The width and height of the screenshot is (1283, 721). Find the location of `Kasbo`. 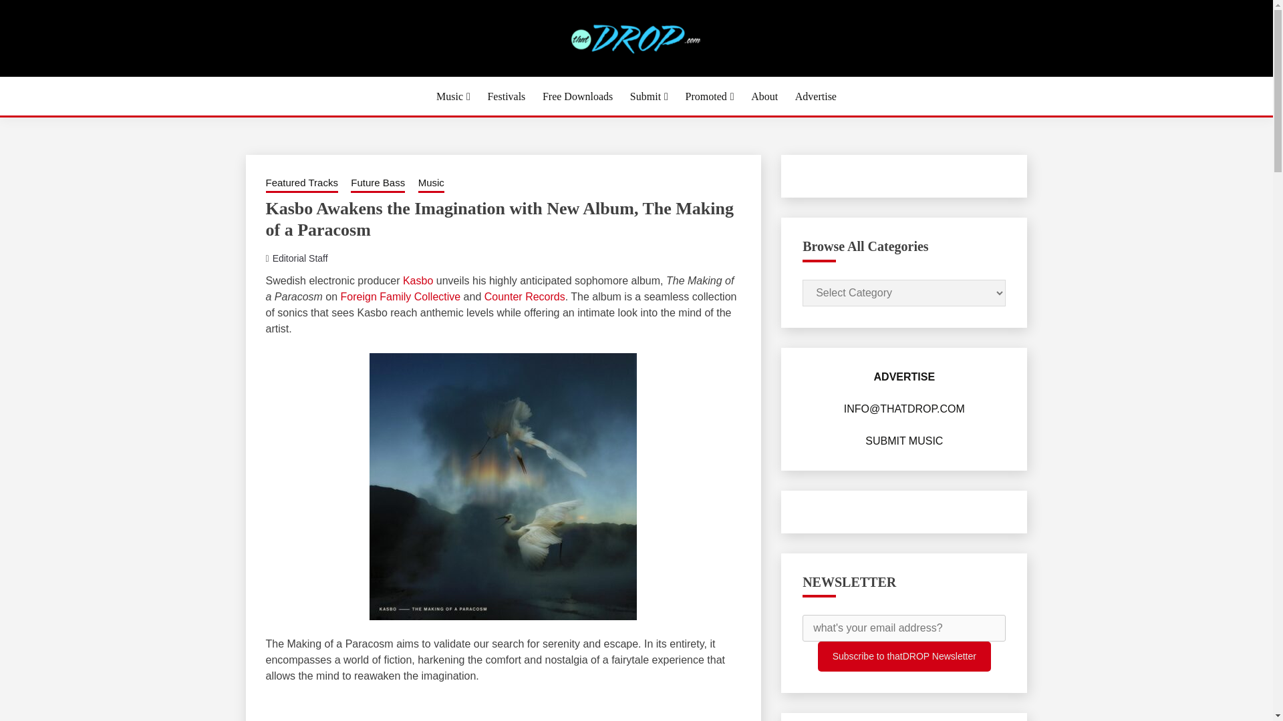

Kasbo is located at coordinates (418, 280).